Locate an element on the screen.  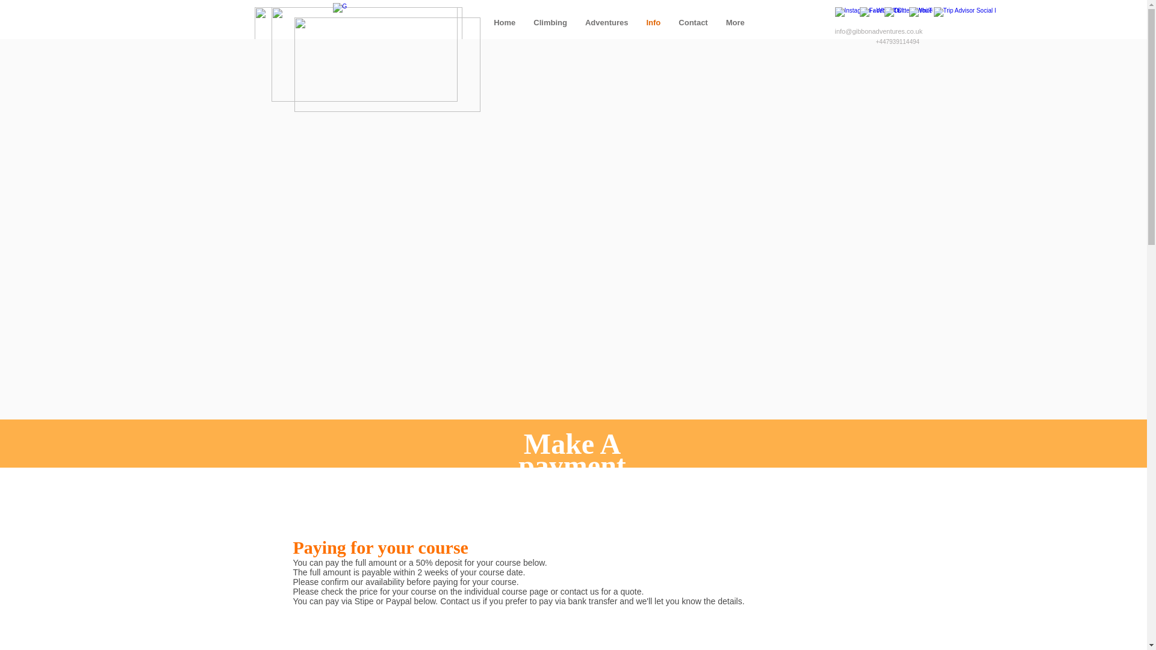
Info is located at coordinates (653, 30).